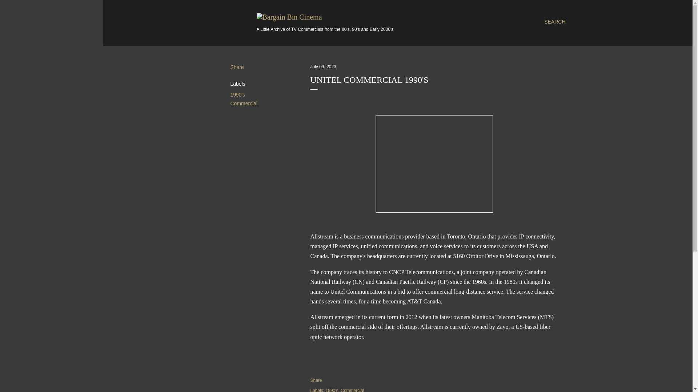 The width and height of the screenshot is (698, 392). What do you see at coordinates (244, 103) in the screenshot?
I see `Commercial` at bounding box center [244, 103].